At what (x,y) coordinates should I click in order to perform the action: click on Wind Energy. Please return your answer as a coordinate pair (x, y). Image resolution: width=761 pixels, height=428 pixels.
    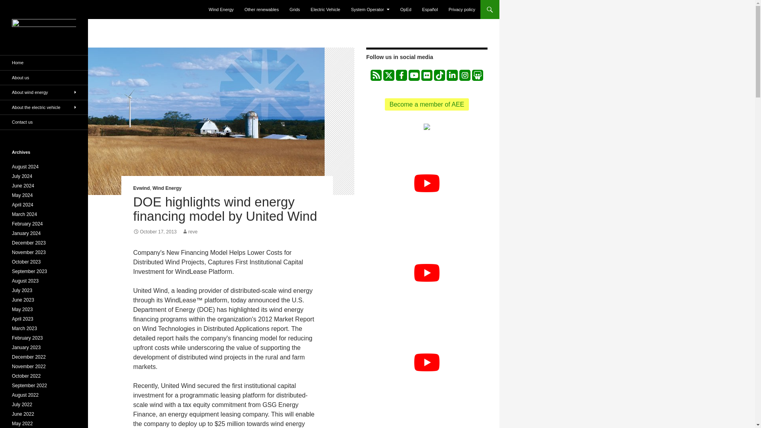
    Looking at the image, I should click on (221, 10).